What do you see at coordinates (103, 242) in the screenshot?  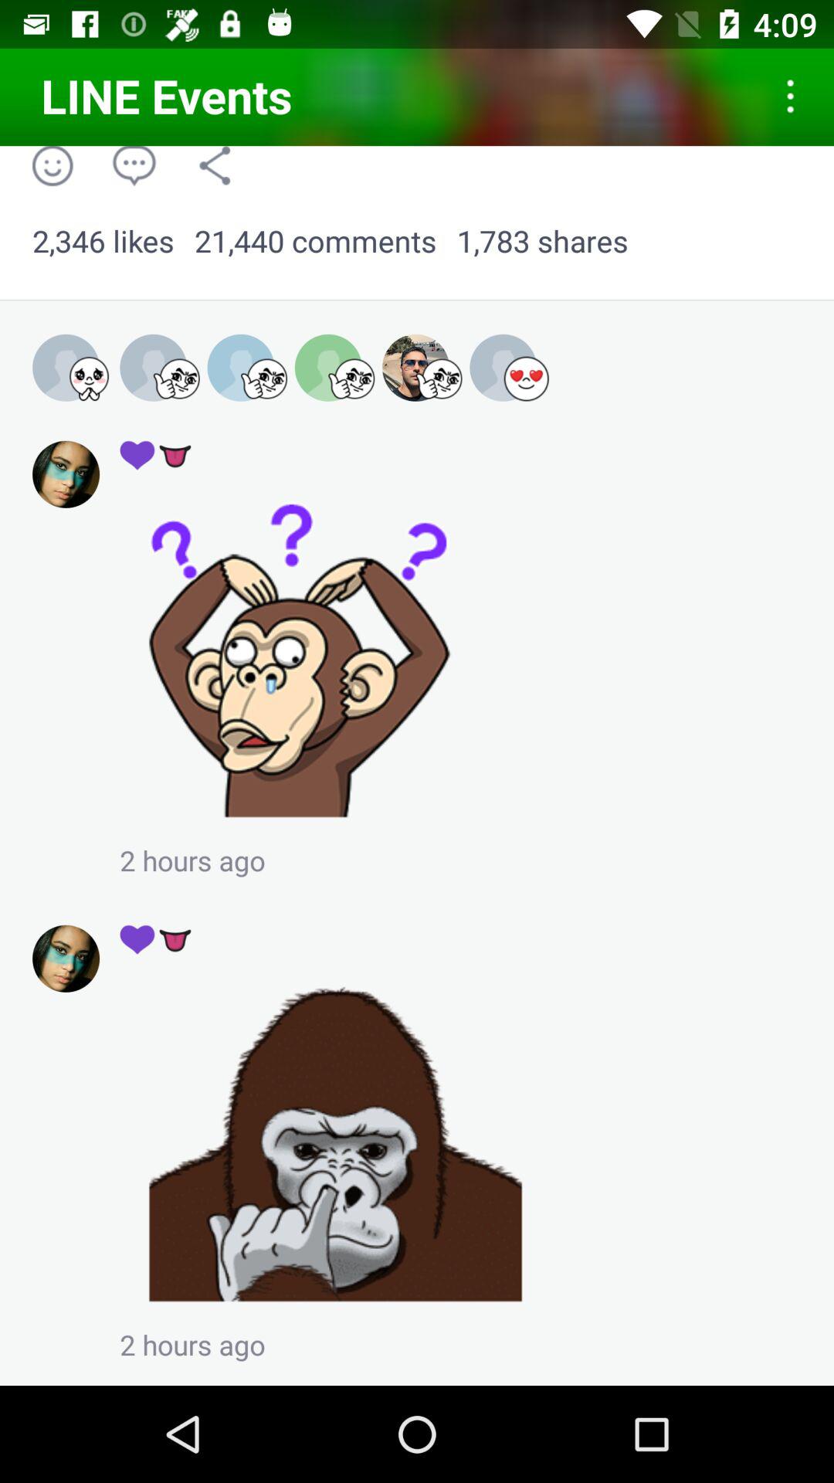 I see `tap item to the left of 21,440 comments icon` at bounding box center [103, 242].